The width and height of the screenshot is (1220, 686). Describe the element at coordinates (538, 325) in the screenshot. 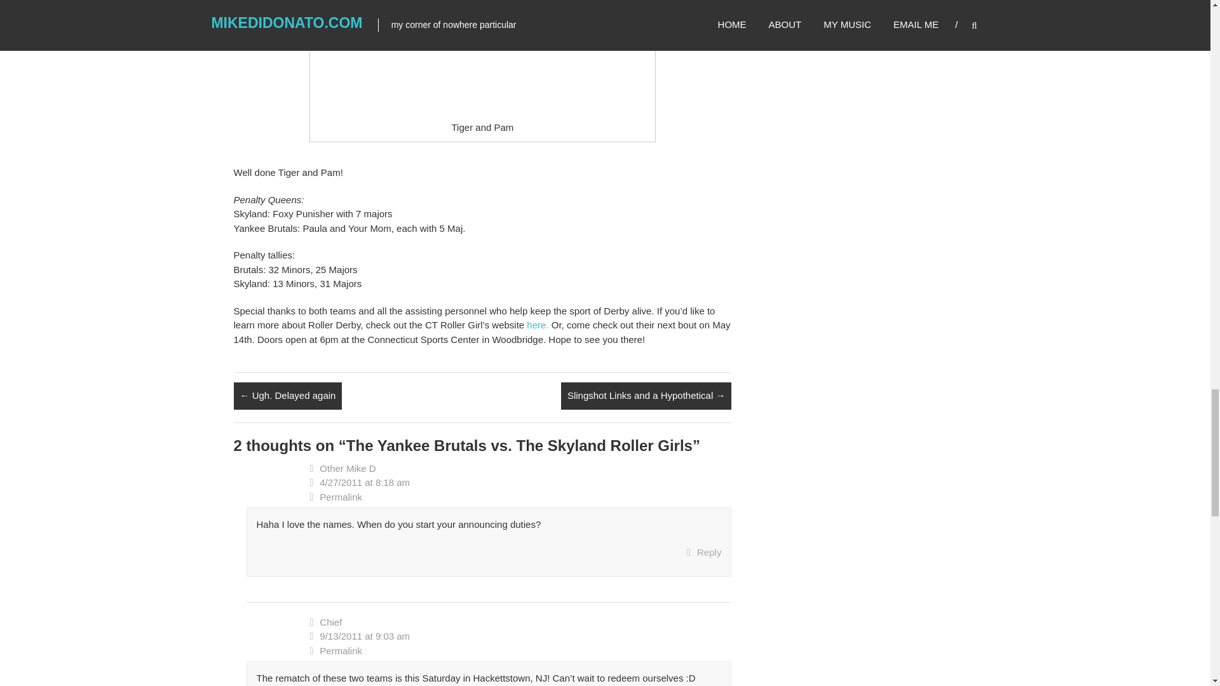

I see `here.` at that location.